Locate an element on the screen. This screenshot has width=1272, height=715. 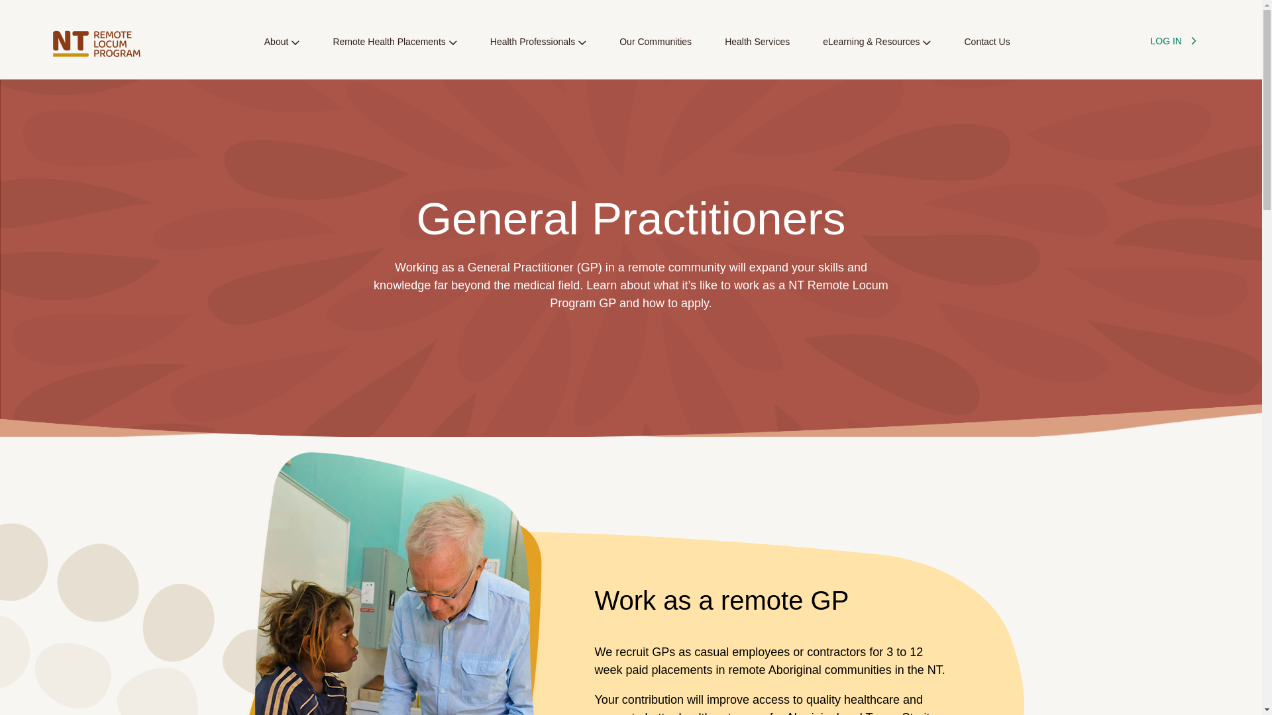
Our Communities is located at coordinates (656, 49).